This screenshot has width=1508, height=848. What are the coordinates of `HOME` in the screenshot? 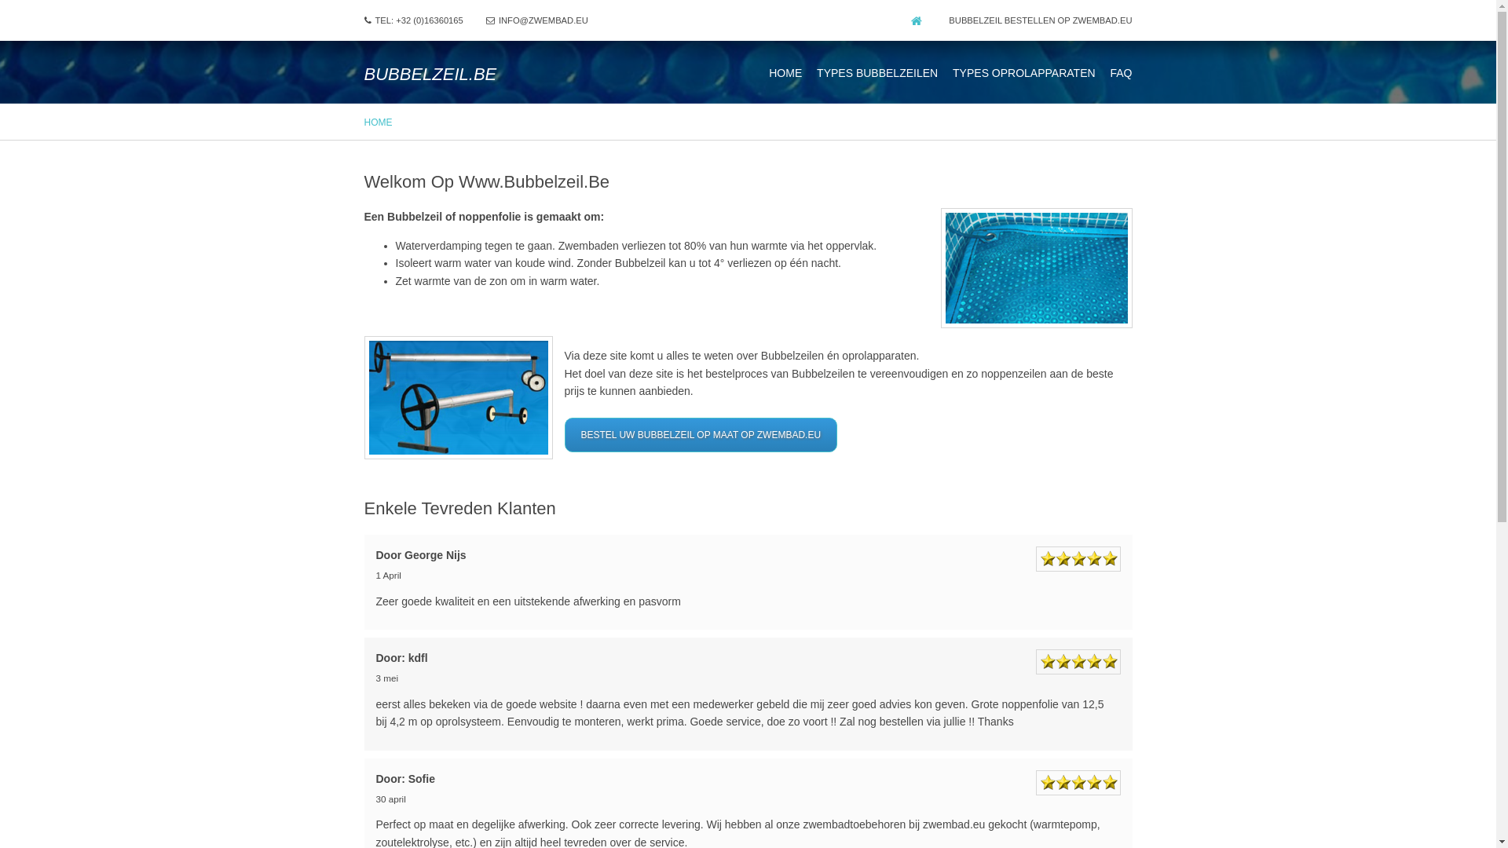 It's located at (379, 122).